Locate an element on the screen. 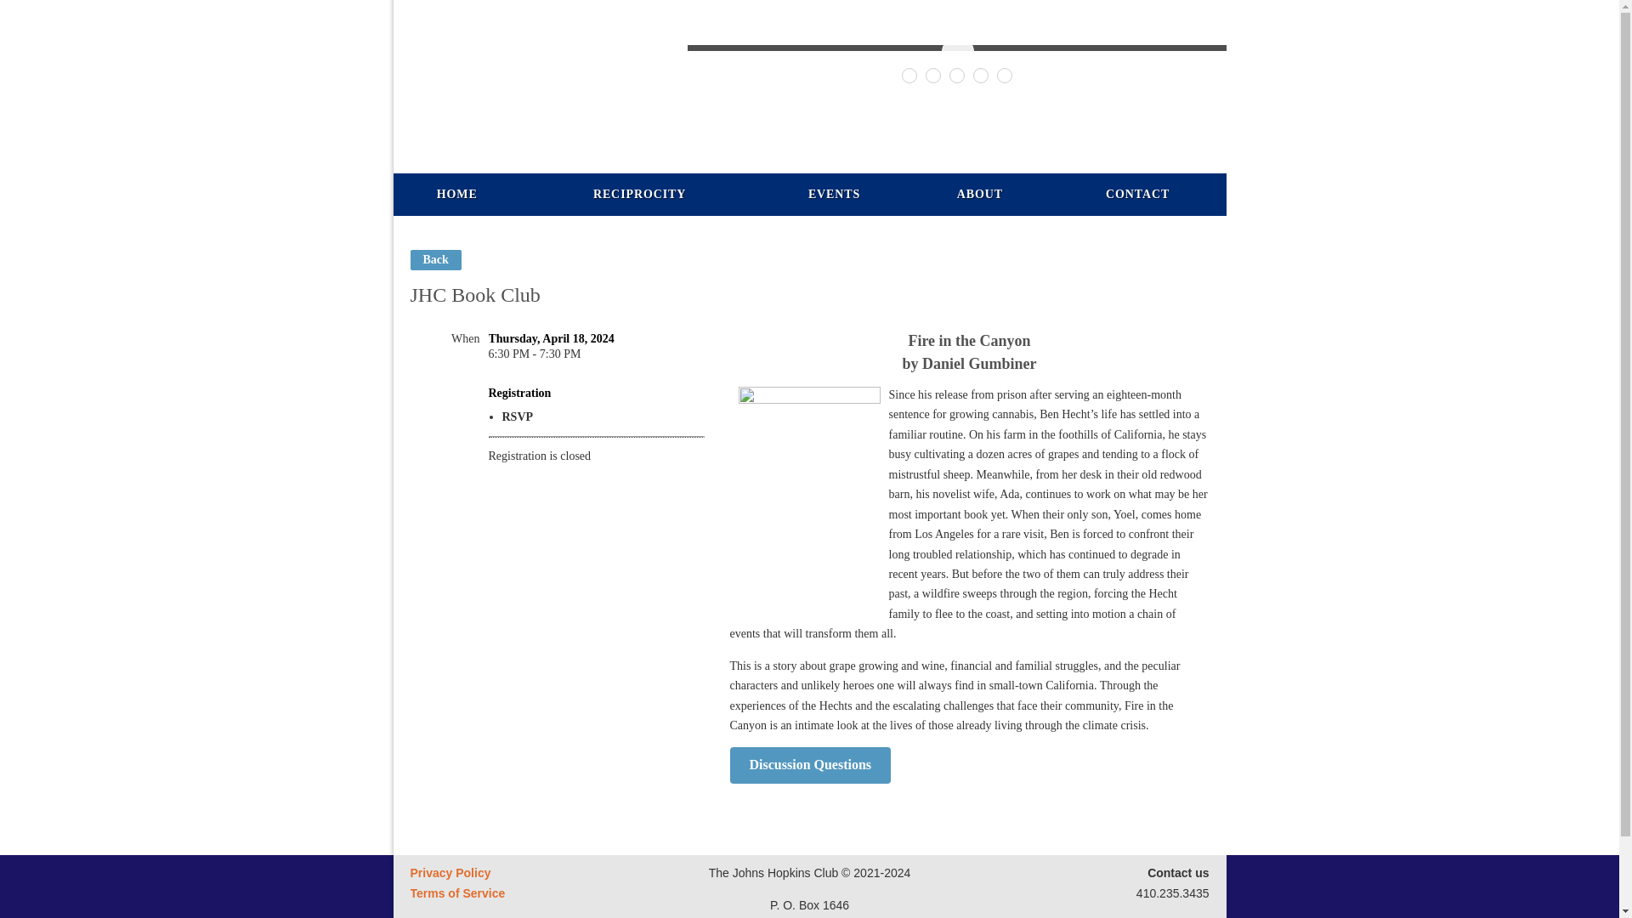 The height and width of the screenshot is (918, 1632). Privacy Policy is located at coordinates (450, 872).